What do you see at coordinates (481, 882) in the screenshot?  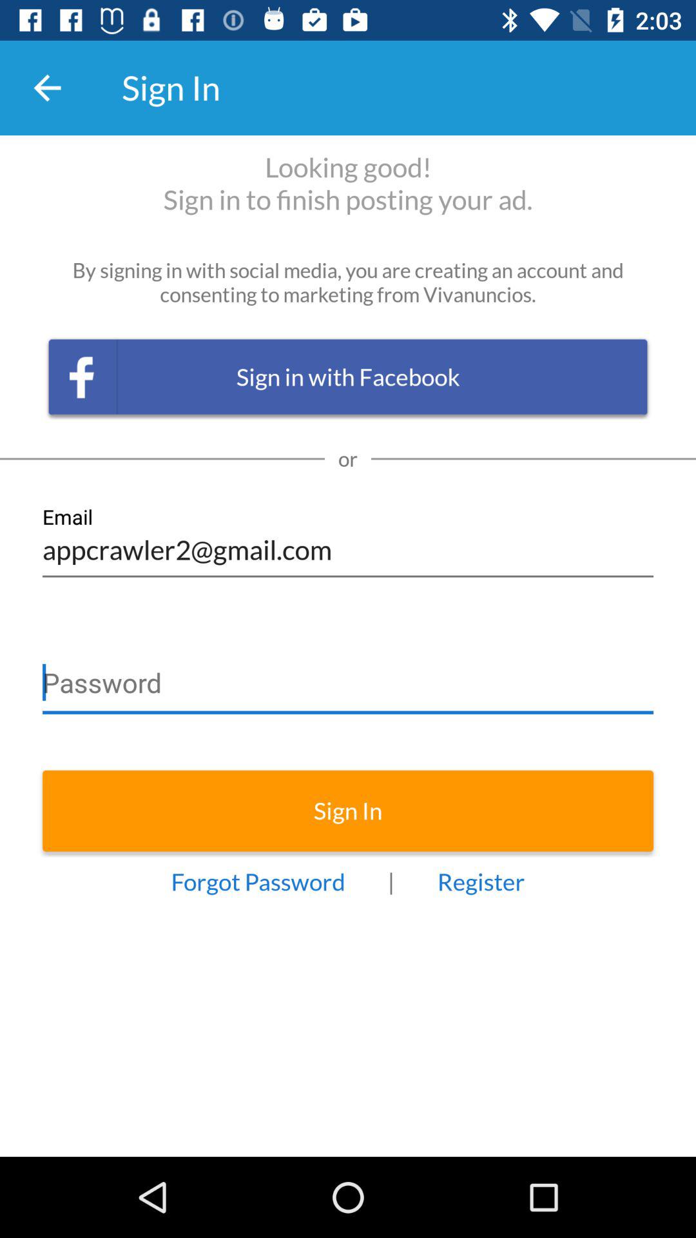 I see `click on the text register` at bounding box center [481, 882].